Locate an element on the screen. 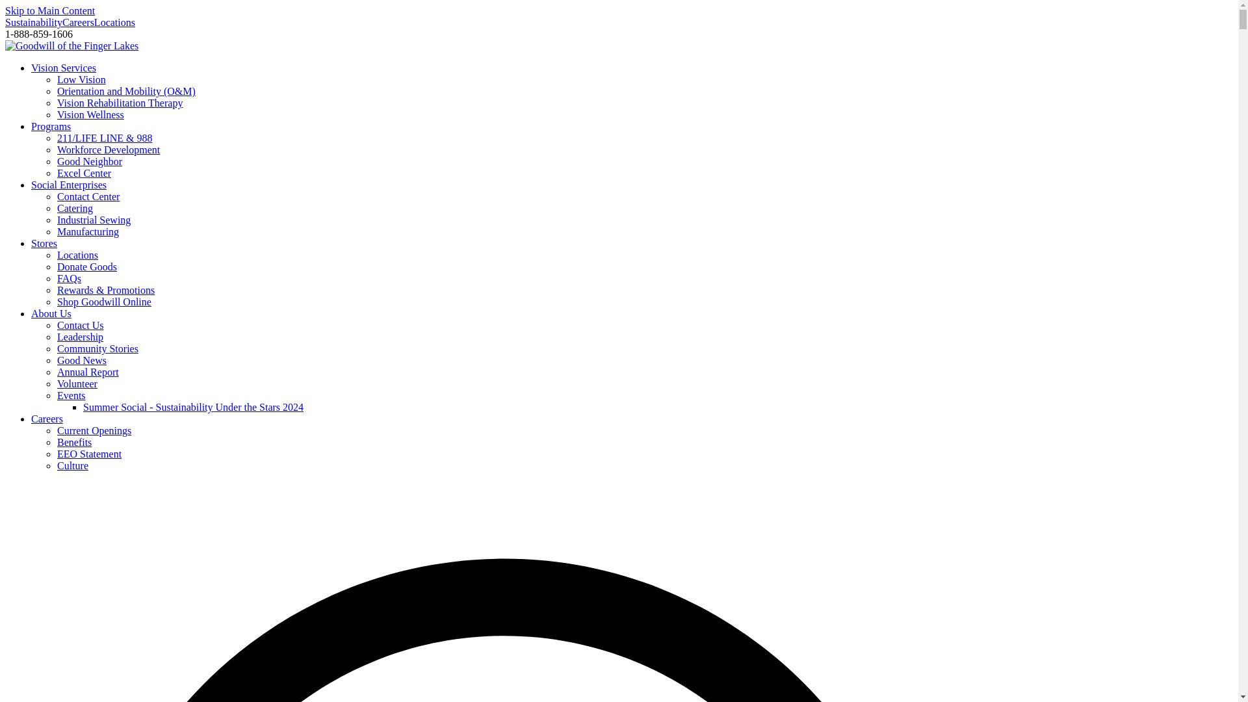 Image resolution: width=1248 pixels, height=702 pixels. Careers is located at coordinates (78, 22).